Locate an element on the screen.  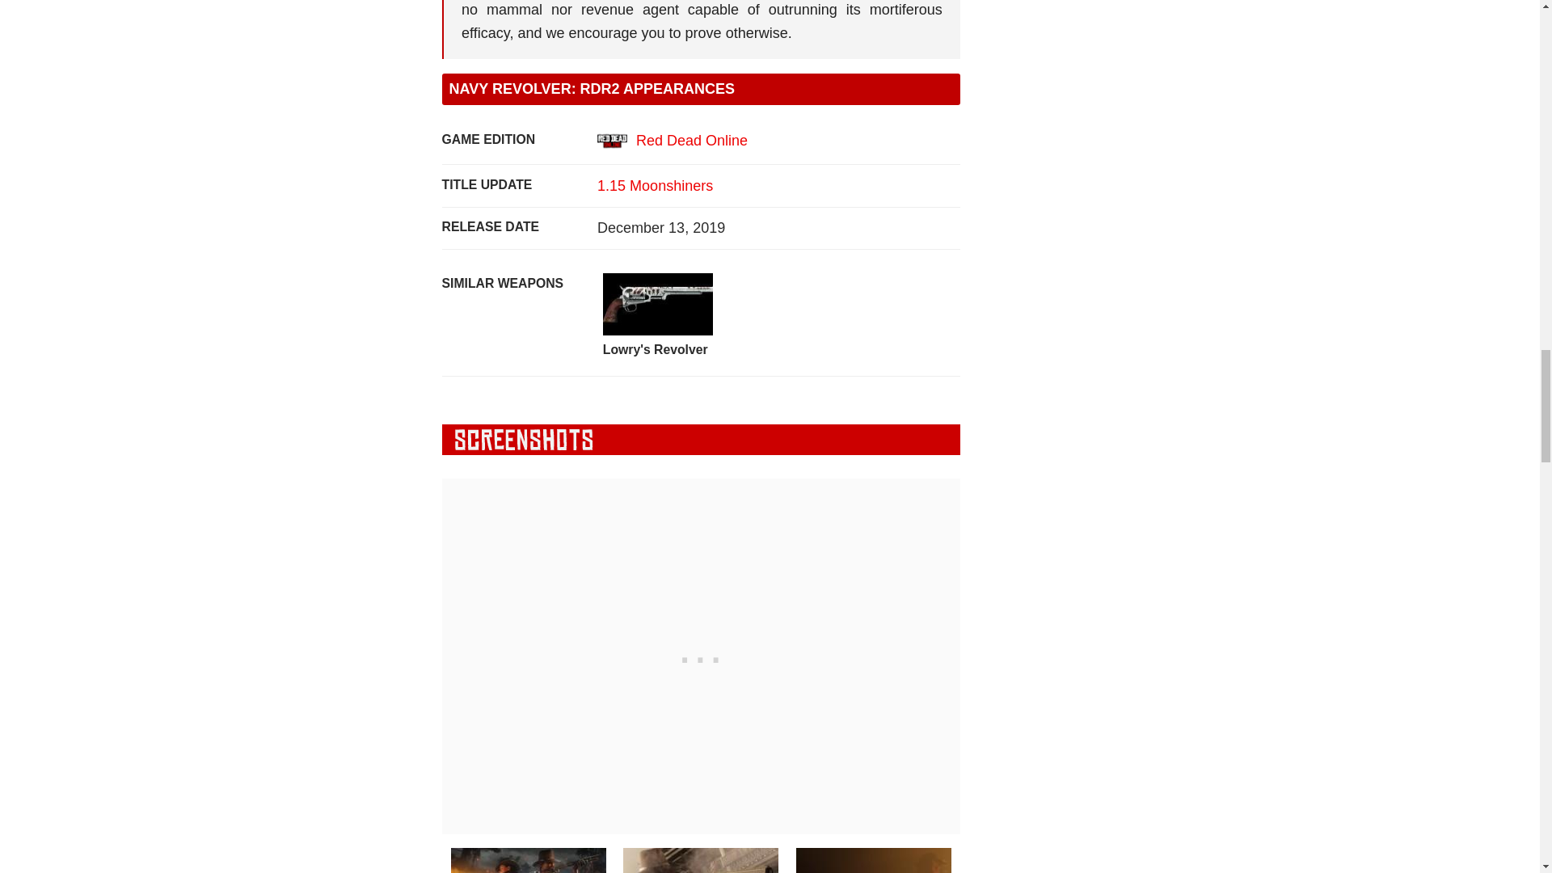
0 is located at coordinates (529, 859).